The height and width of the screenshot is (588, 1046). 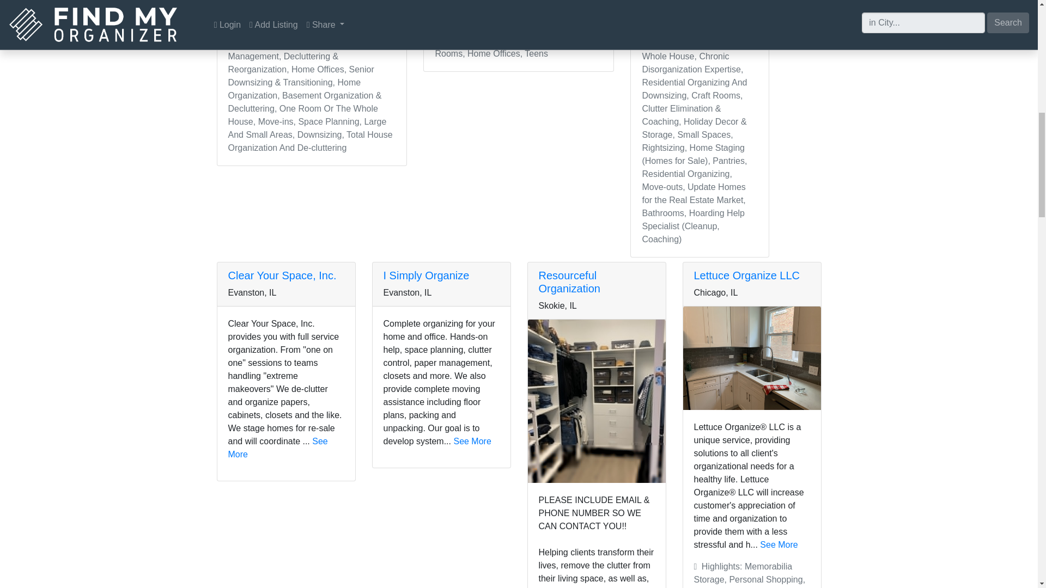 I want to click on Resourceful Organization, so click(x=569, y=282).